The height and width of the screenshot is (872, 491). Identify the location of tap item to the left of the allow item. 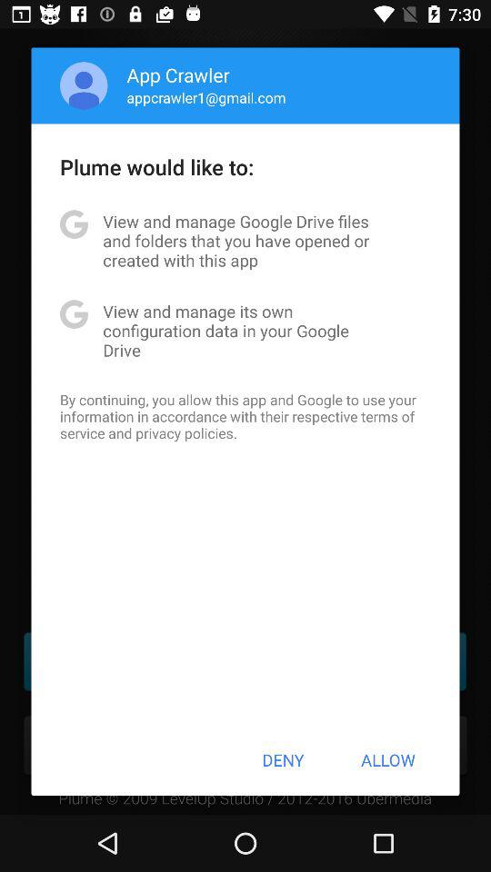
(283, 759).